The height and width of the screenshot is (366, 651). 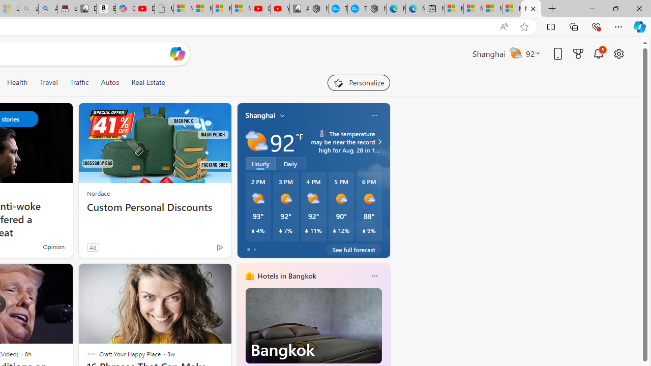 What do you see at coordinates (219, 276) in the screenshot?
I see `See more` at bounding box center [219, 276].